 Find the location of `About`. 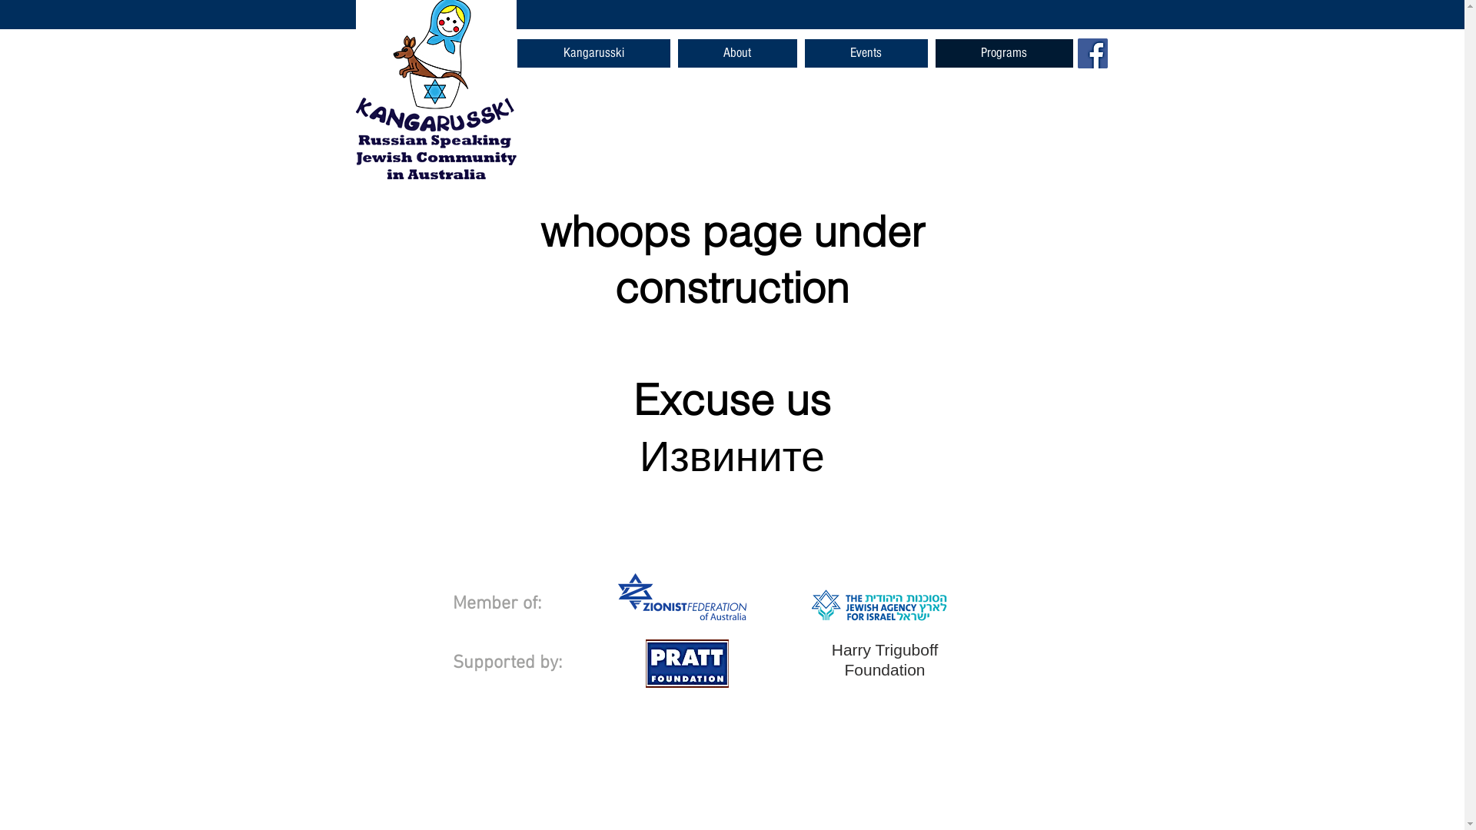

About is located at coordinates (738, 54).